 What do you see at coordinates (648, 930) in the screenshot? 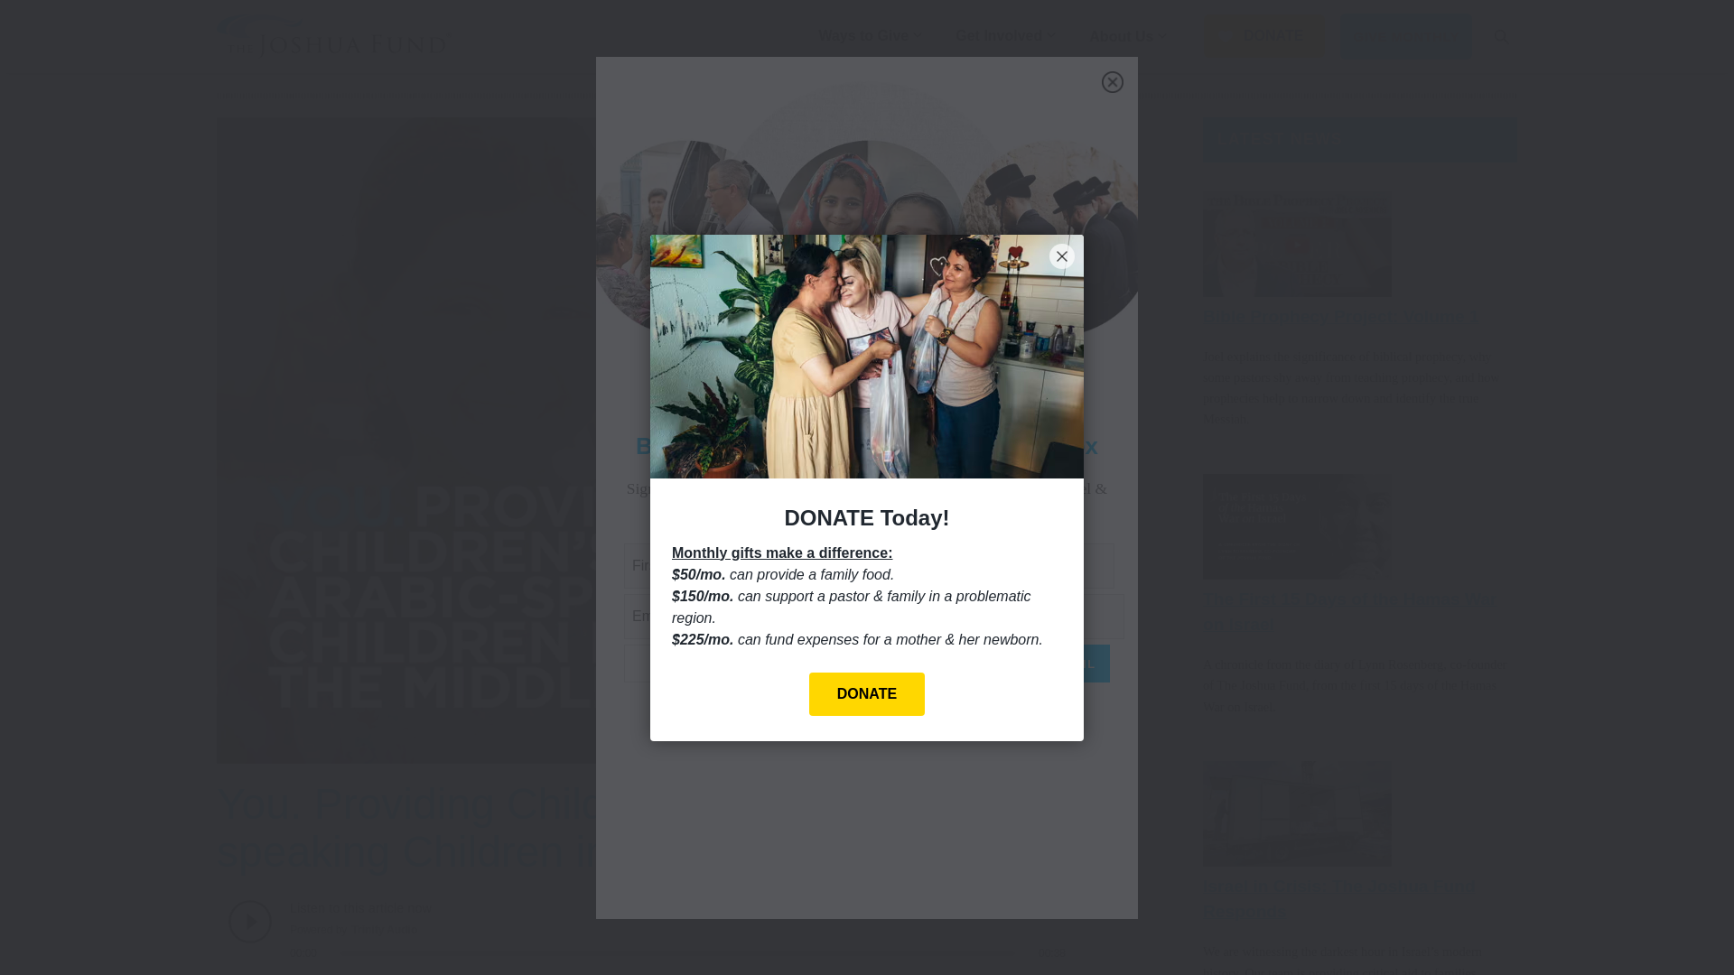
I see `Trinity Audio Player` at bounding box center [648, 930].